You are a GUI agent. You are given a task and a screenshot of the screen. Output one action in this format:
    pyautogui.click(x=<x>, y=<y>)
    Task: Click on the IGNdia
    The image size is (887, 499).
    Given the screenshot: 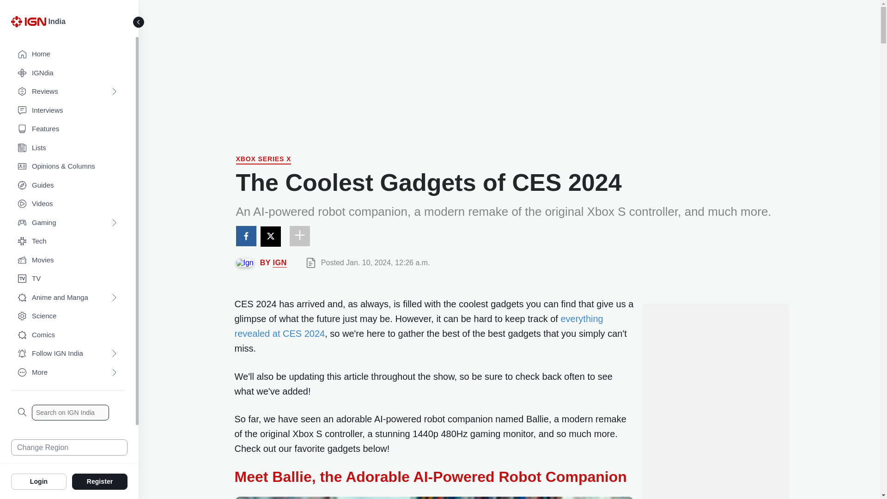 What is the action you would take?
    pyautogui.click(x=67, y=73)
    